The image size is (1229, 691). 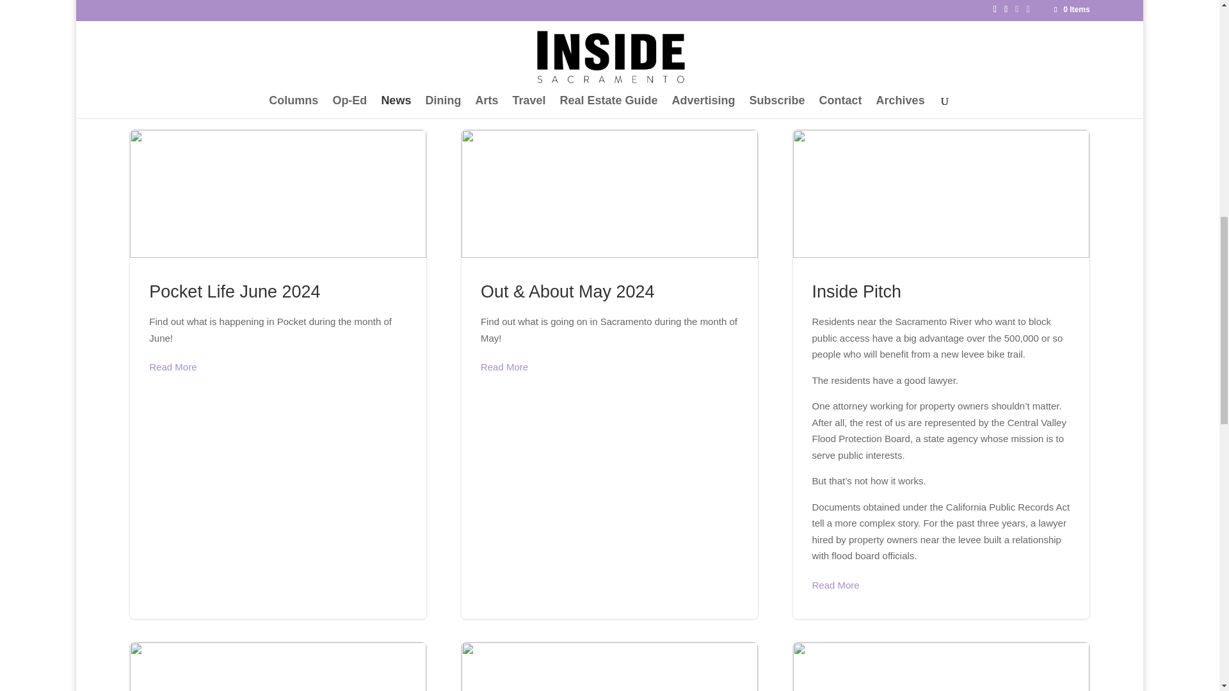 What do you see at coordinates (504, 367) in the screenshot?
I see `Read More` at bounding box center [504, 367].